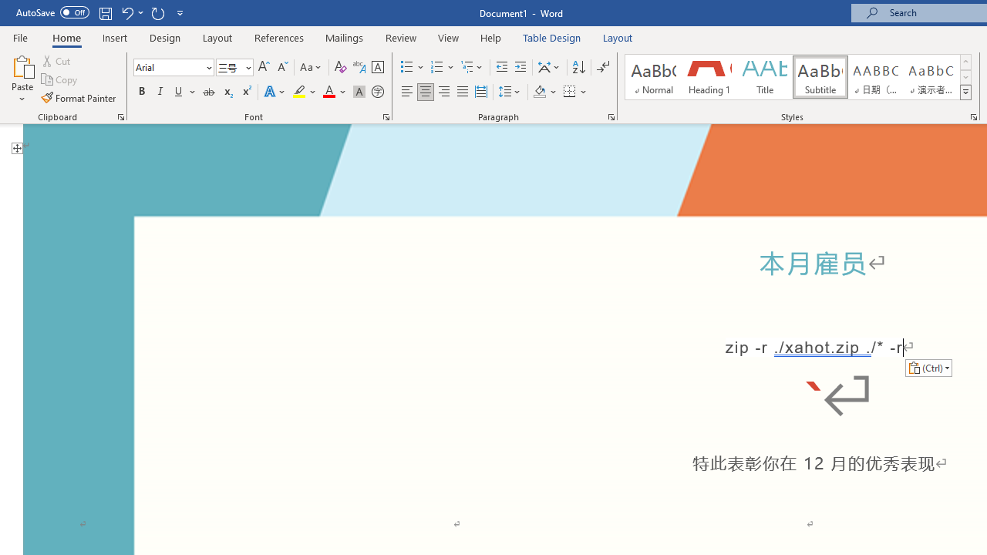  Describe the element at coordinates (246, 92) in the screenshot. I see `Superscript` at that location.